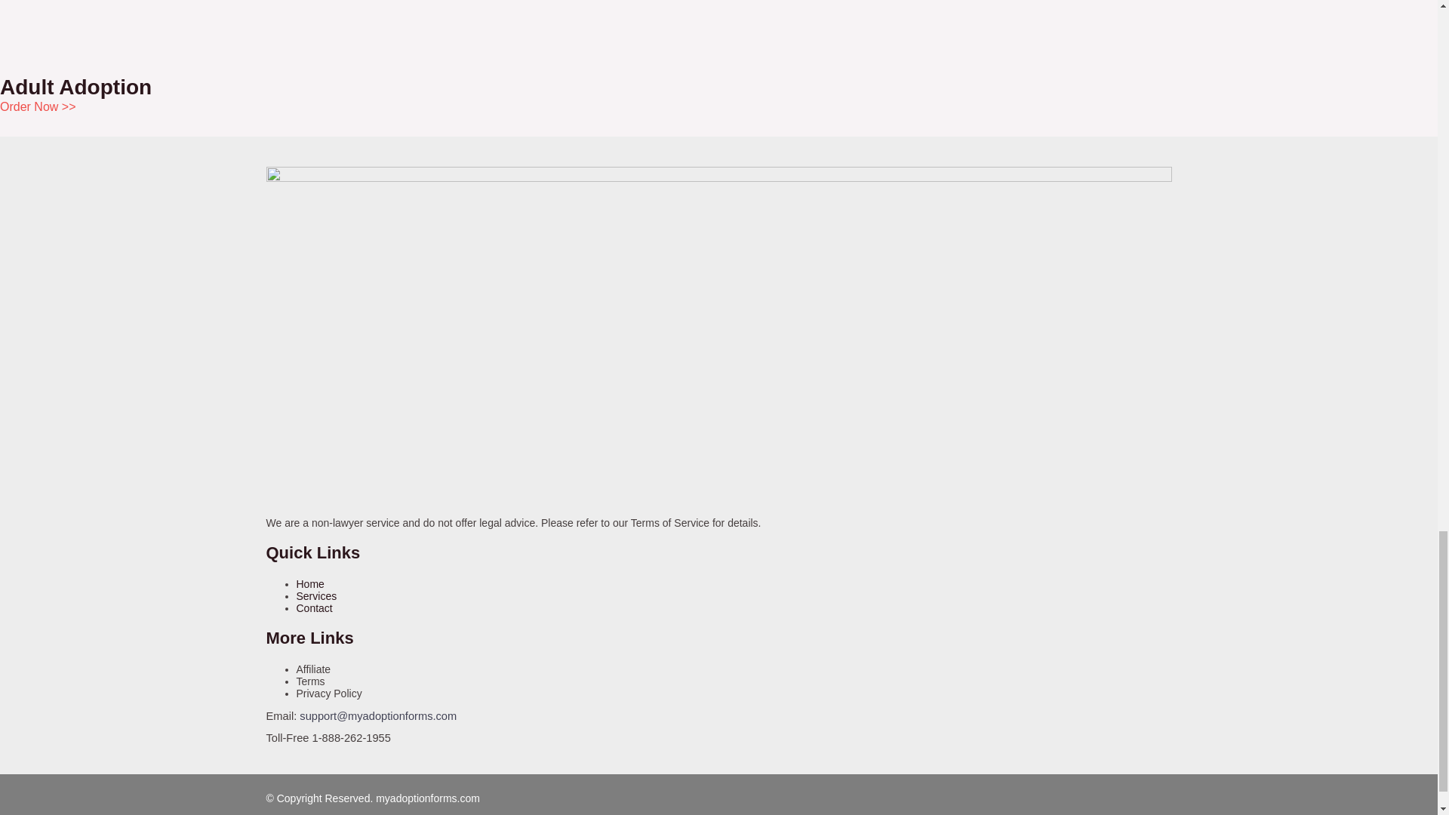  I want to click on Services, so click(315, 596).